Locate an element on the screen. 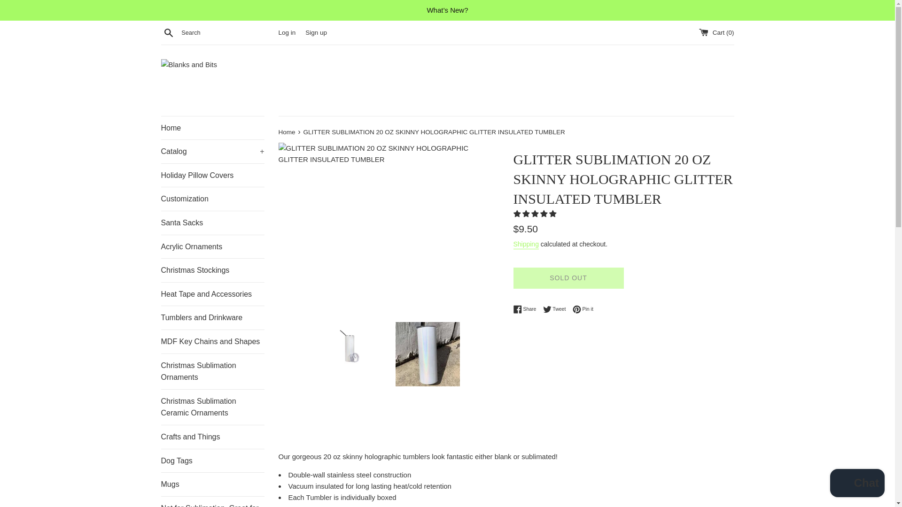  Search is located at coordinates (168, 32).